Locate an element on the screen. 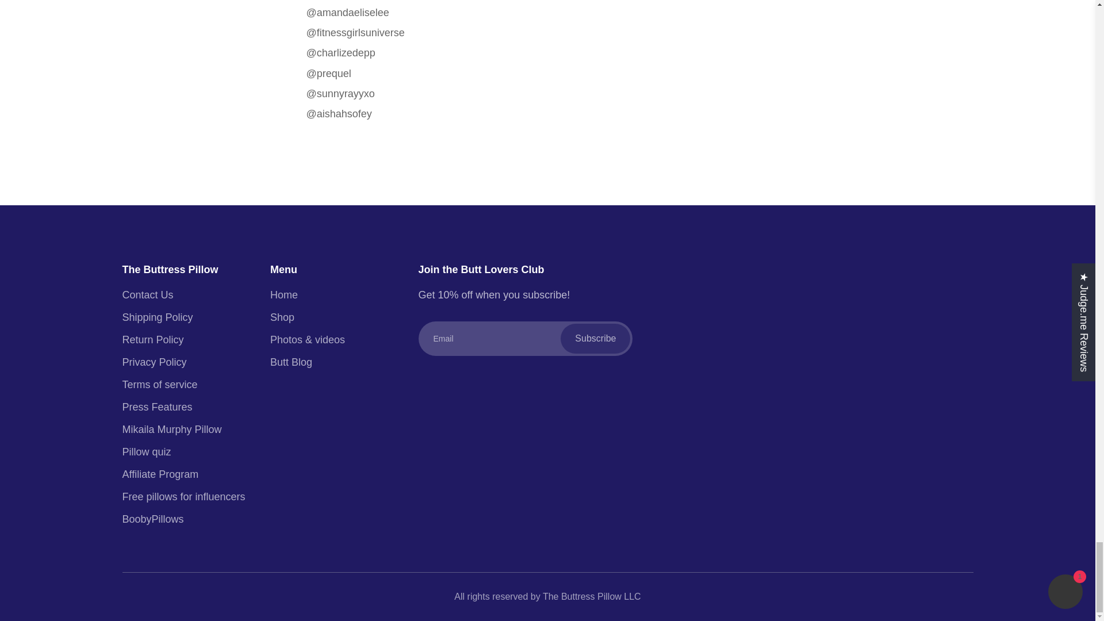 The width and height of the screenshot is (1104, 621). Privacy Policy is located at coordinates (185, 362).